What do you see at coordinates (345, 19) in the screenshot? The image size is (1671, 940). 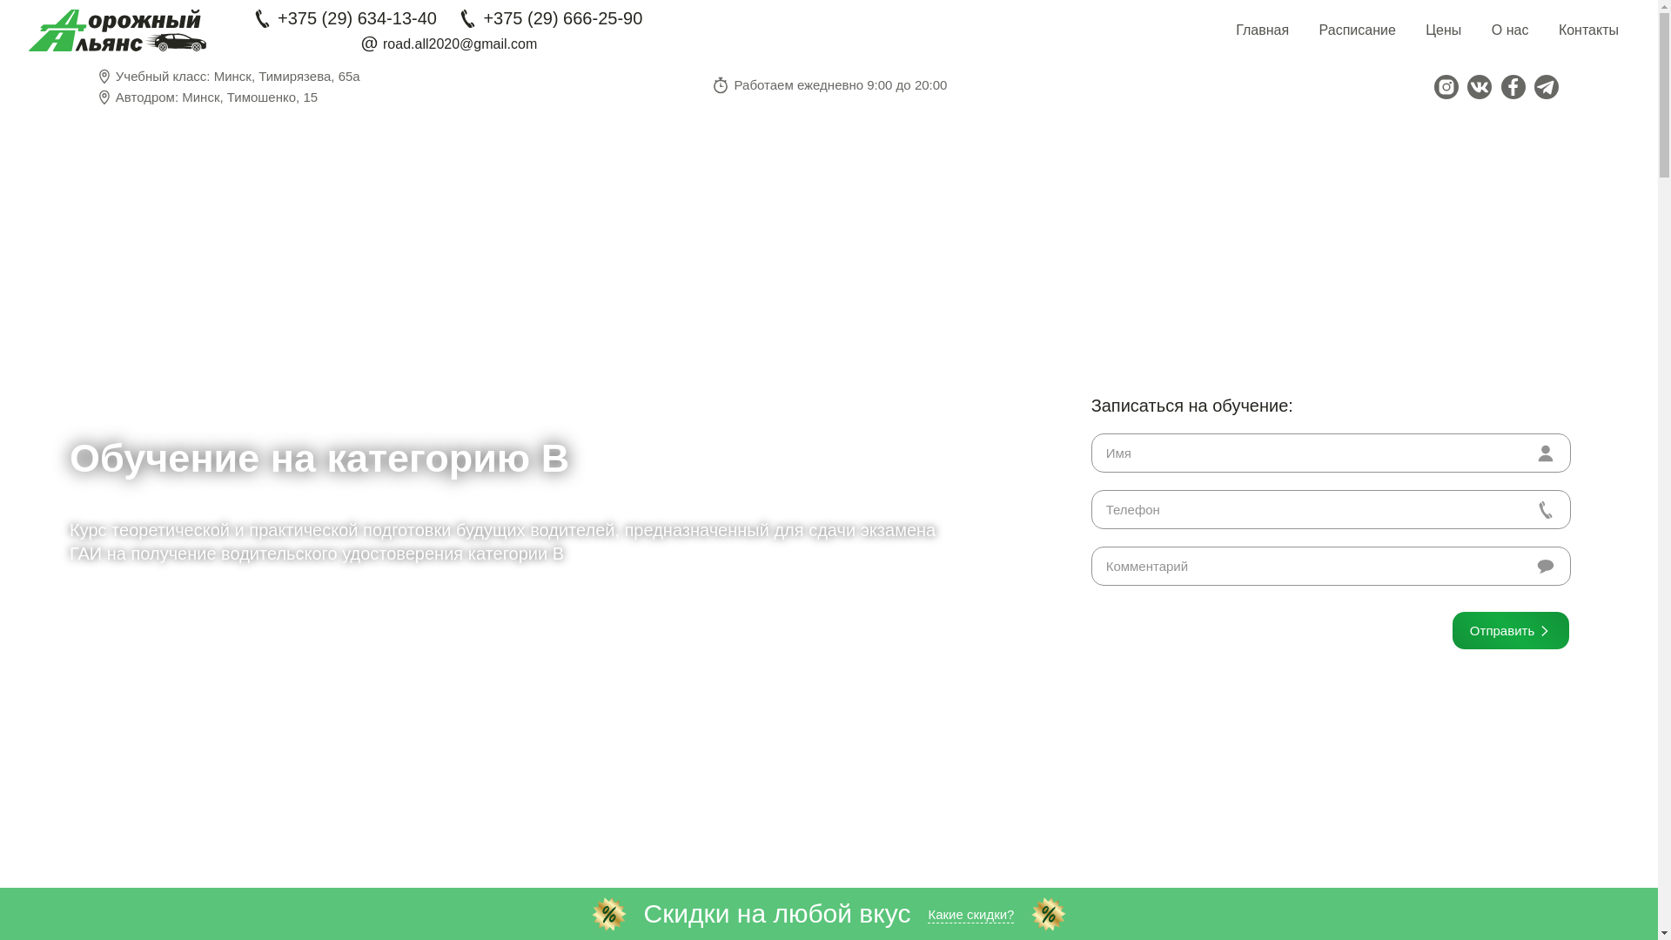 I see `+375 (29) 634-13-40` at bounding box center [345, 19].